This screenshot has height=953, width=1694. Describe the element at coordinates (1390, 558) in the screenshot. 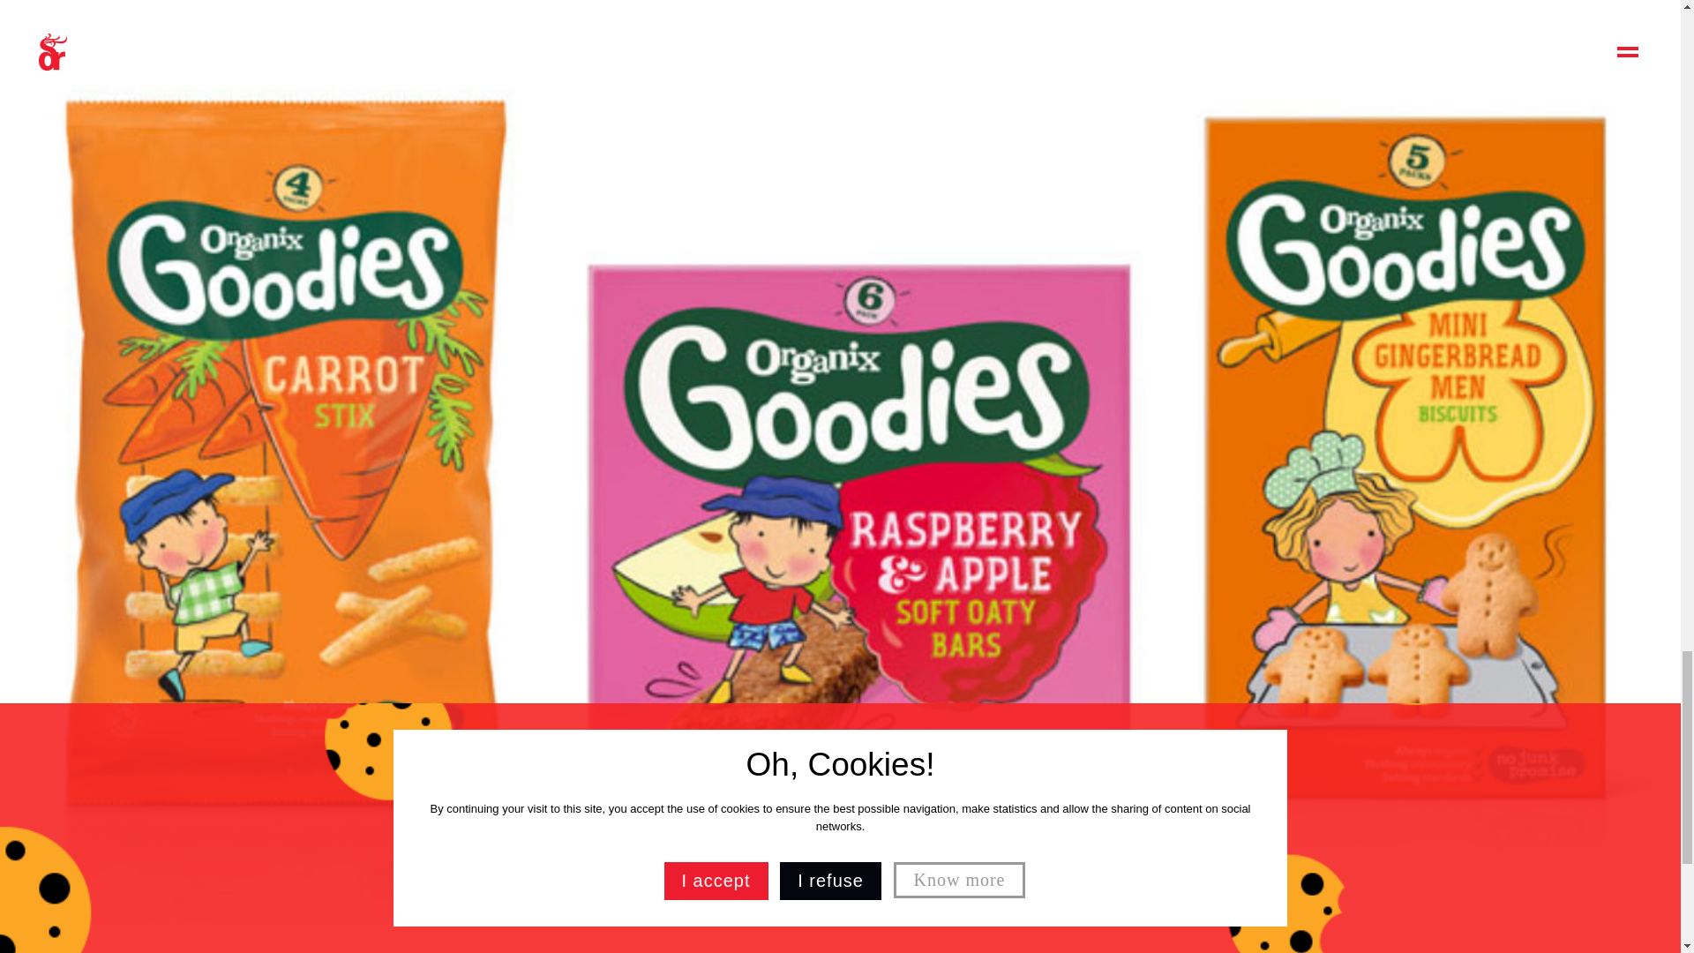

I see `send an email` at that location.